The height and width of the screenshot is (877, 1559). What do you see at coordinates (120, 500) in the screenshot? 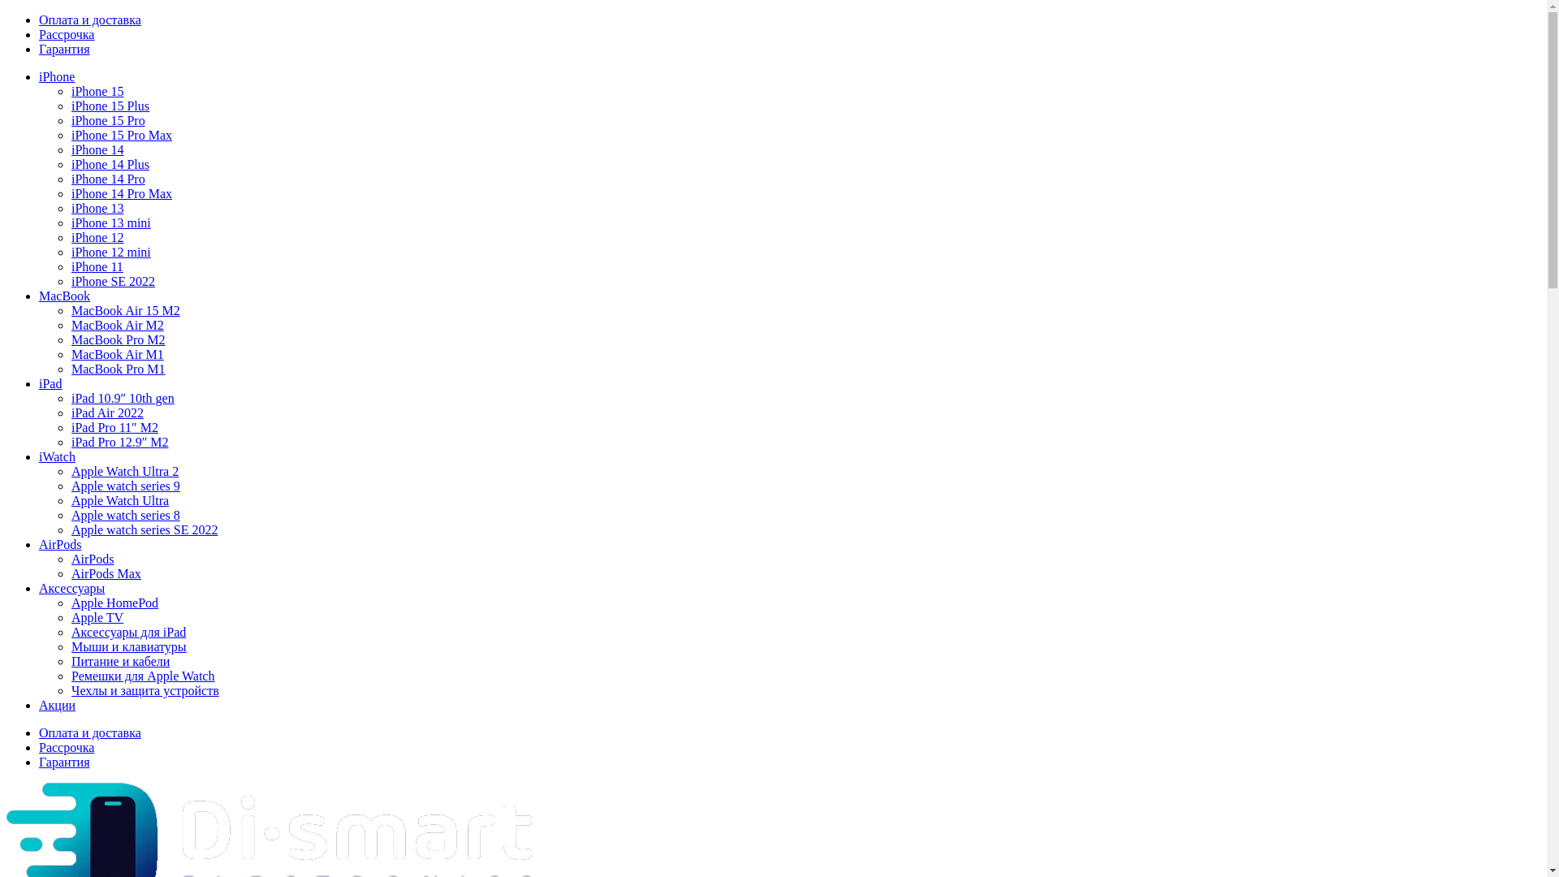
I see `Apple Watch Ultra` at bounding box center [120, 500].